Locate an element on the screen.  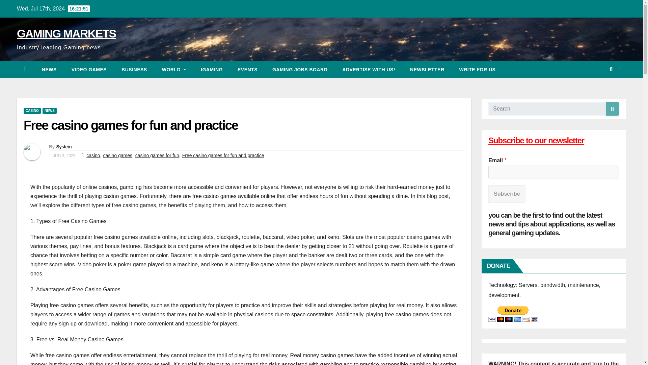
casino games for fun is located at coordinates (157, 155).